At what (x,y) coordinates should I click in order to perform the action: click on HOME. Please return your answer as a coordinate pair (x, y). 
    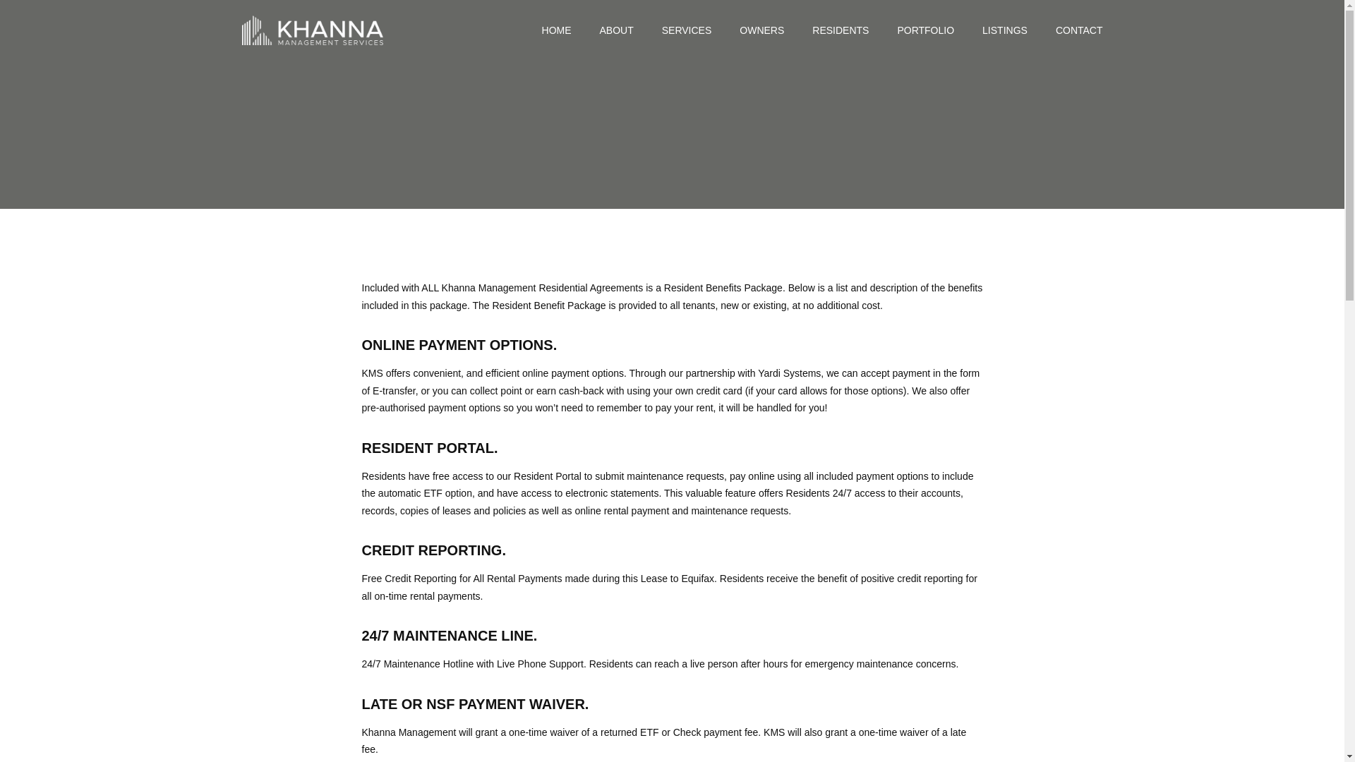
    Looking at the image, I should click on (557, 30).